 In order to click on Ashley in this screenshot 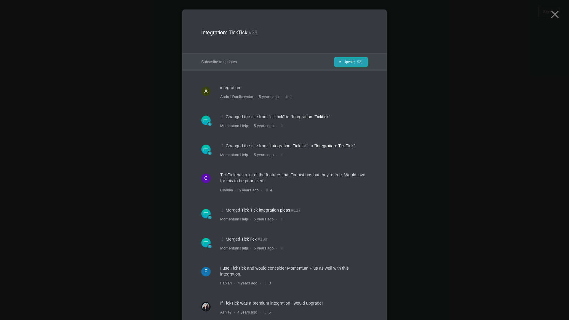, I will do `click(264, 155)`.